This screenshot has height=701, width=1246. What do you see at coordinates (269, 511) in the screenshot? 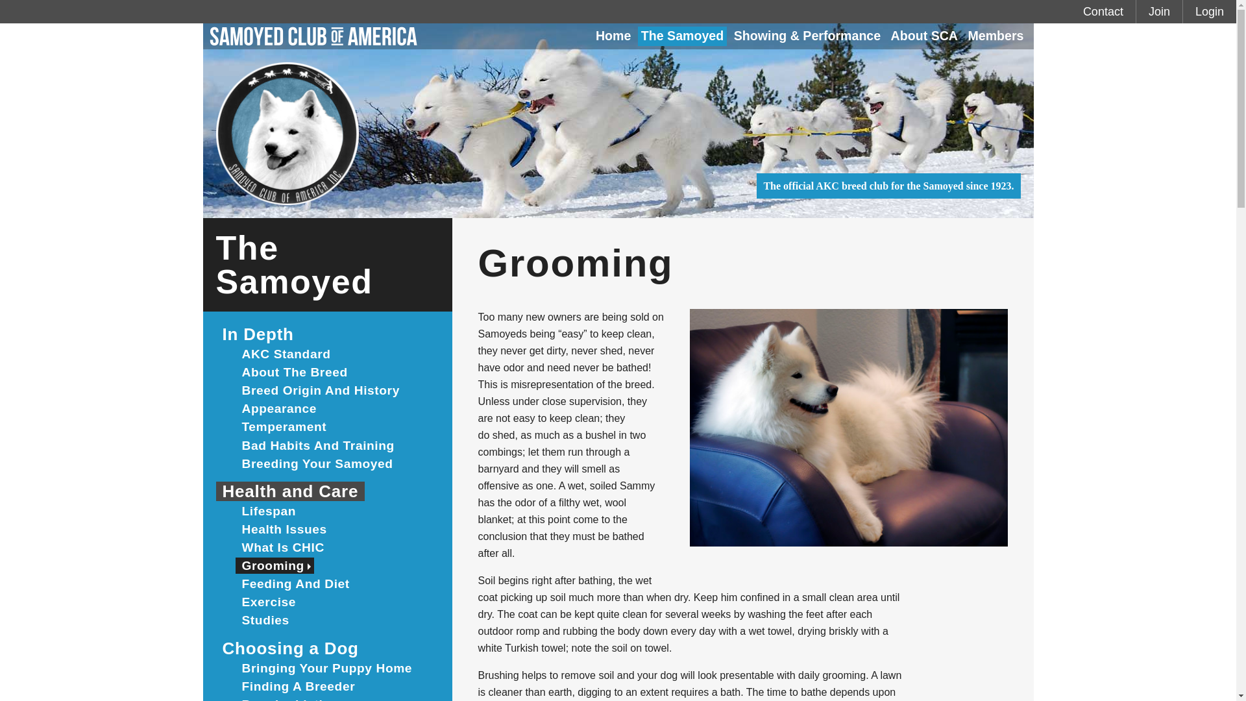
I see `Lifespan` at bounding box center [269, 511].